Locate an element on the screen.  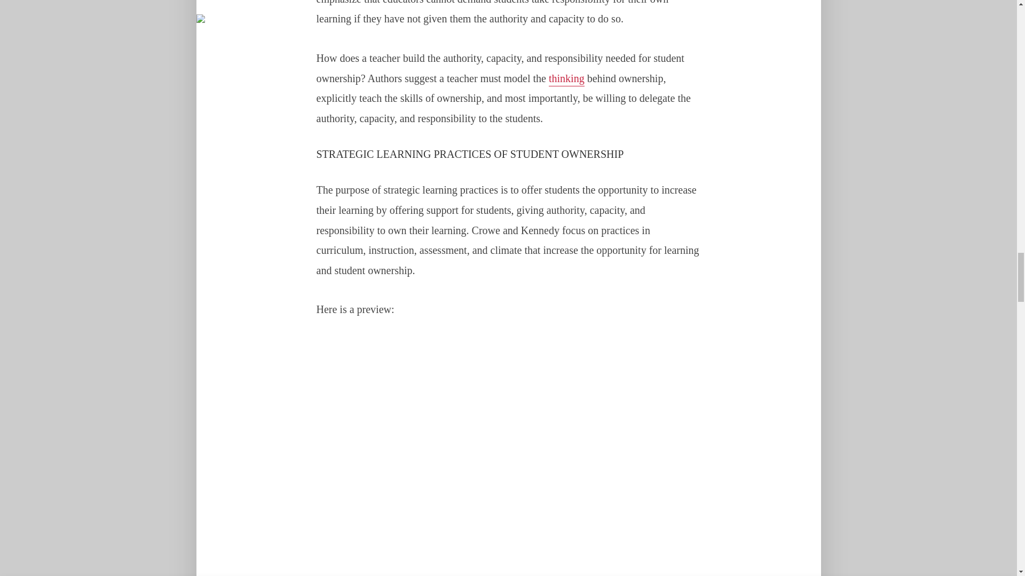
thinking is located at coordinates (566, 79).